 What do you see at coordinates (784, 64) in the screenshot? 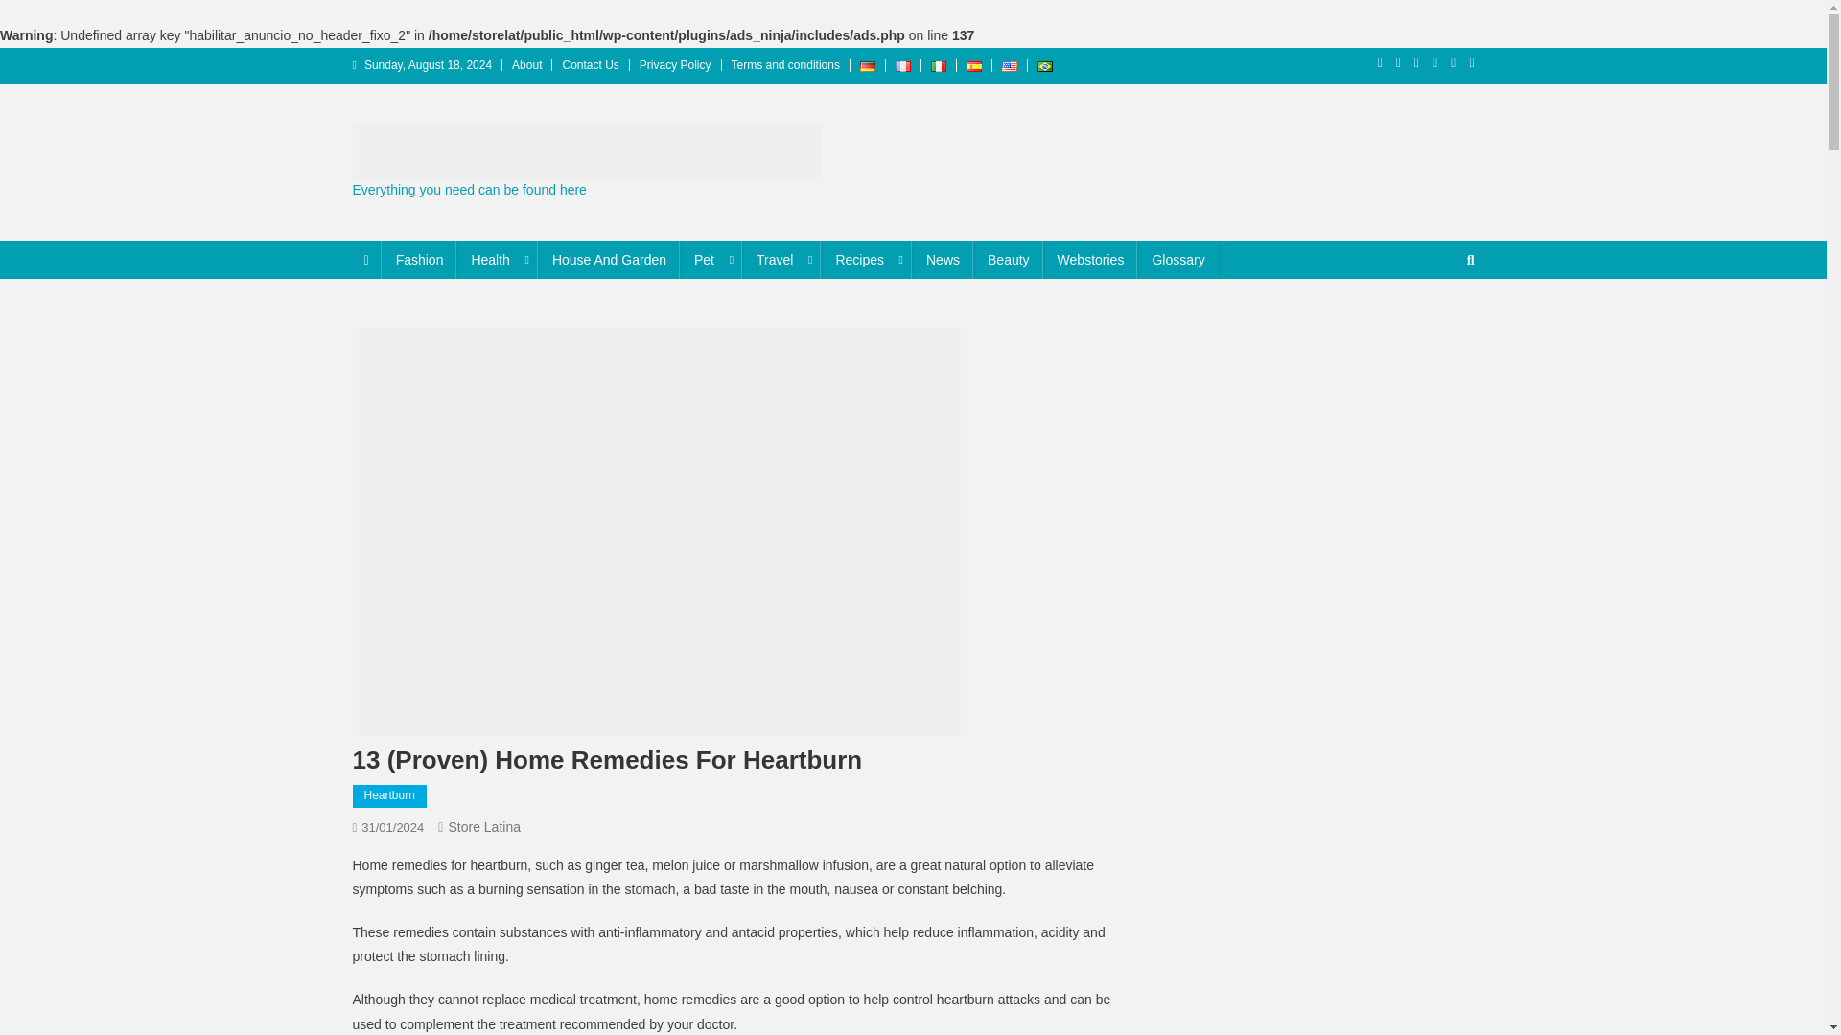
I see `Terms and conditions` at bounding box center [784, 64].